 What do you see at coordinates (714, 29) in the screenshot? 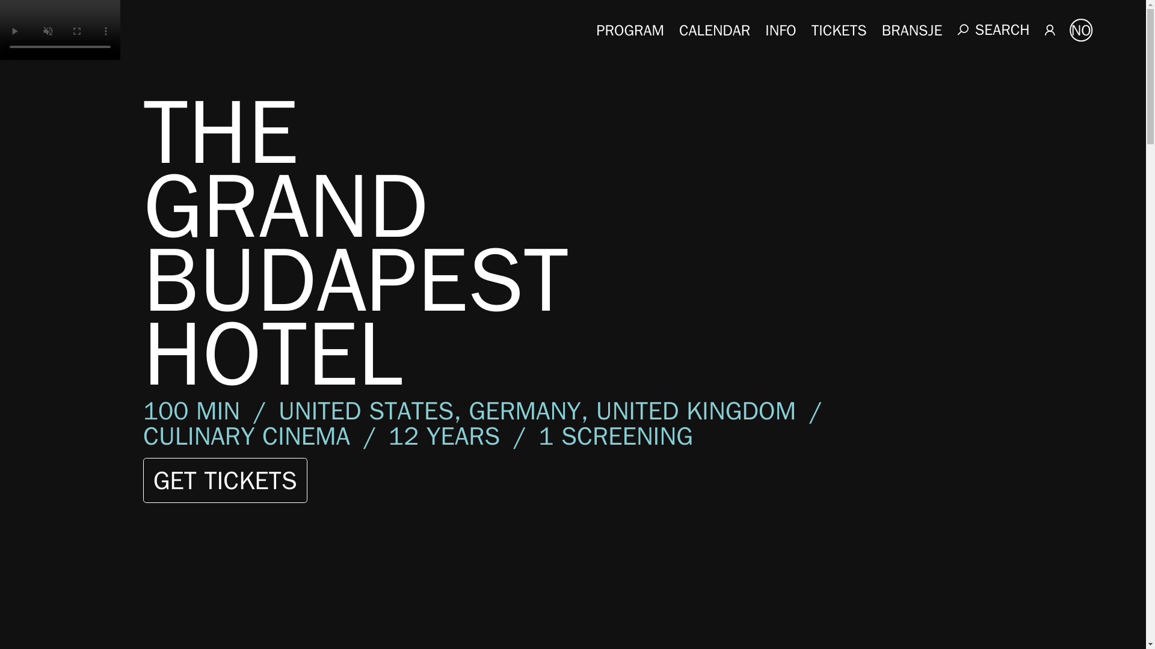
I see `CALENDAR` at bounding box center [714, 29].